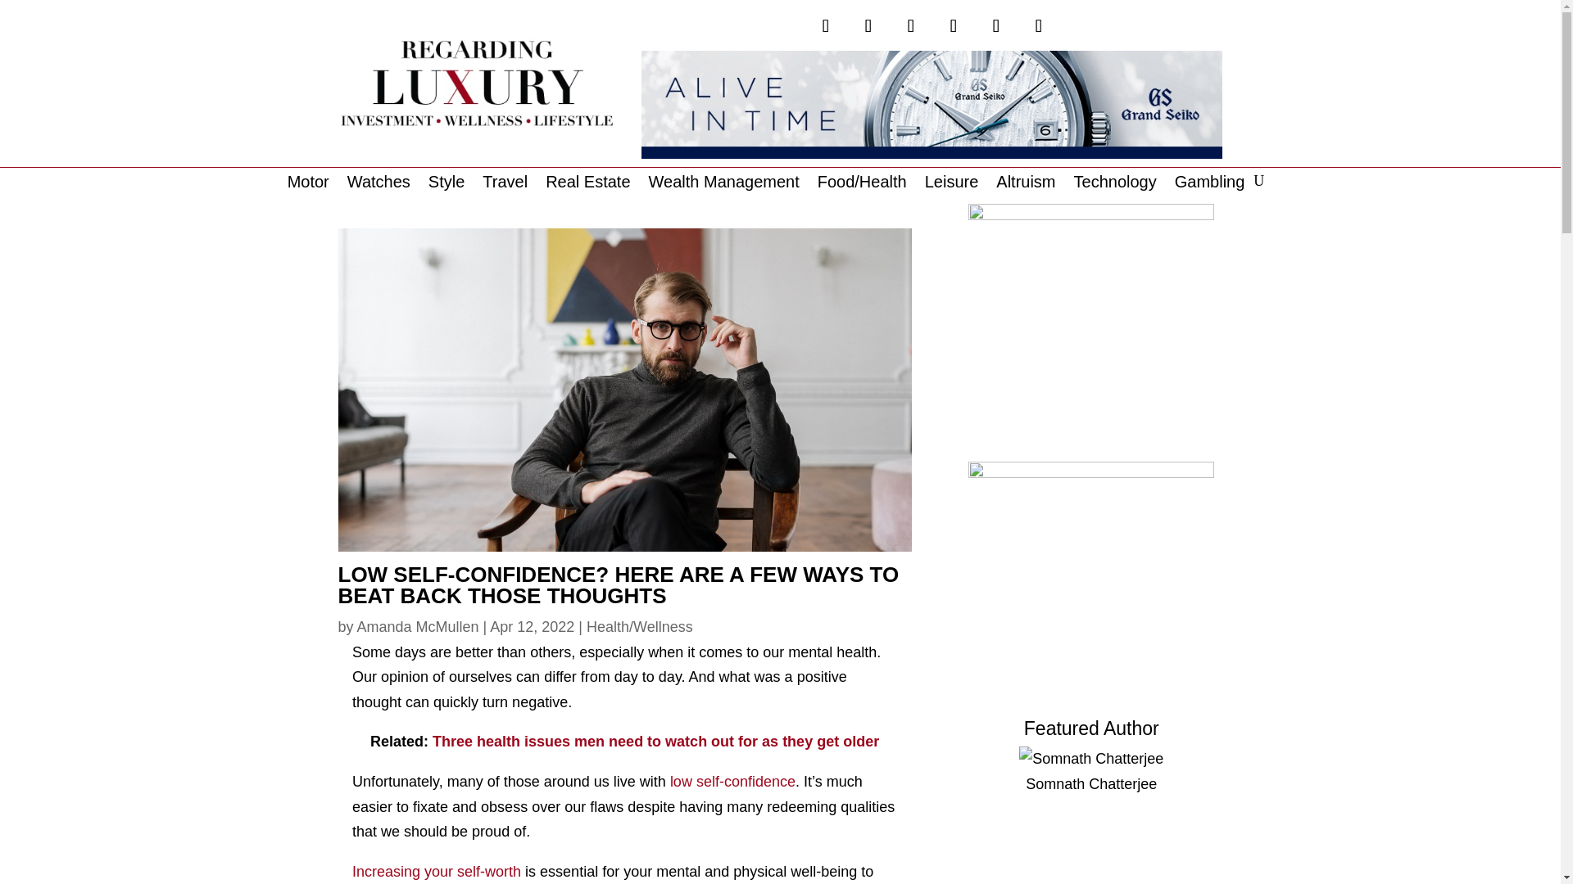  I want to click on Motor, so click(308, 184).